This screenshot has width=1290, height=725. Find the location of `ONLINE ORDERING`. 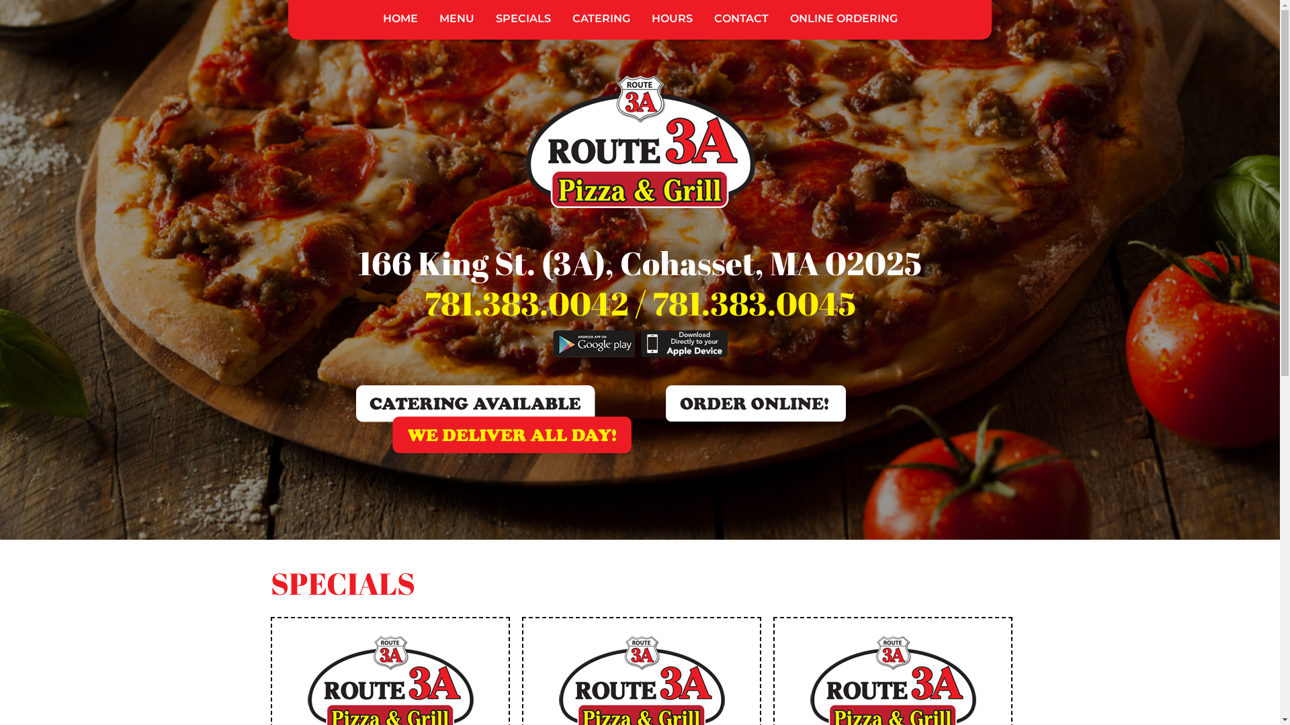

ONLINE ORDERING is located at coordinates (844, 19).